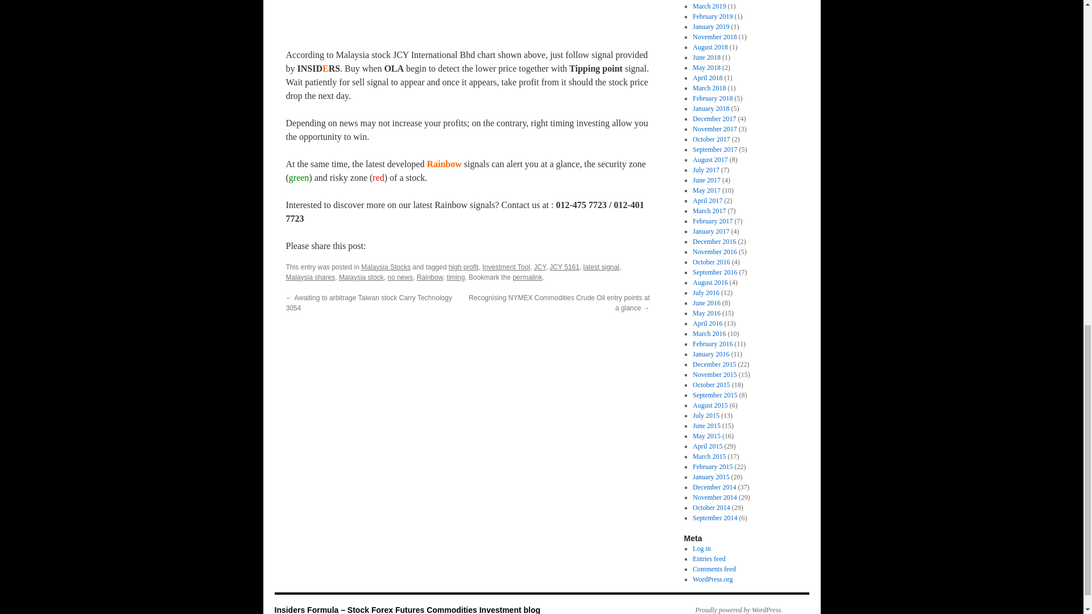 This screenshot has height=614, width=1092. What do you see at coordinates (564, 267) in the screenshot?
I see `JCY 5161` at bounding box center [564, 267].